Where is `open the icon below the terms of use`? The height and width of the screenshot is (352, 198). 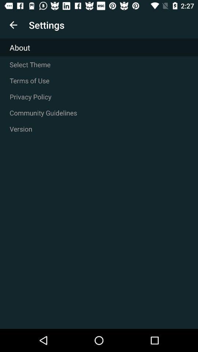
open the icon below the terms of use is located at coordinates (99, 97).